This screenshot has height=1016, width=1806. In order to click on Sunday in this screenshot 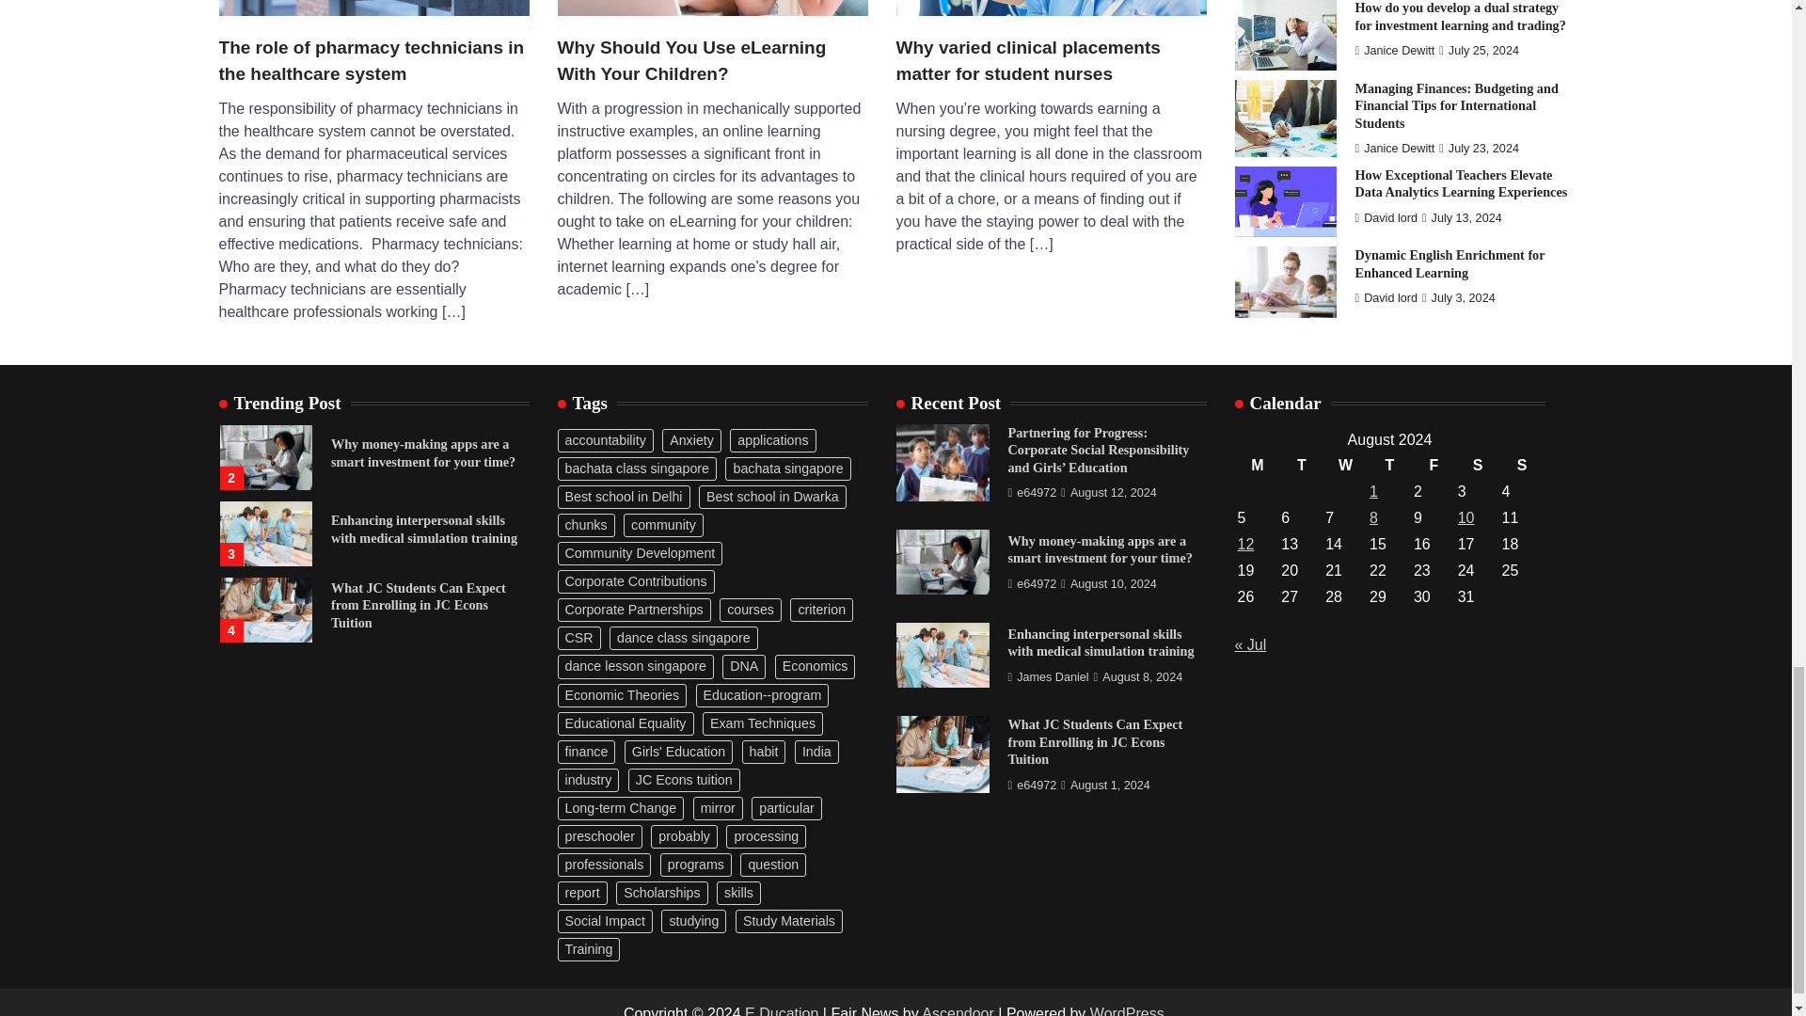, I will do `click(1522, 465)`.